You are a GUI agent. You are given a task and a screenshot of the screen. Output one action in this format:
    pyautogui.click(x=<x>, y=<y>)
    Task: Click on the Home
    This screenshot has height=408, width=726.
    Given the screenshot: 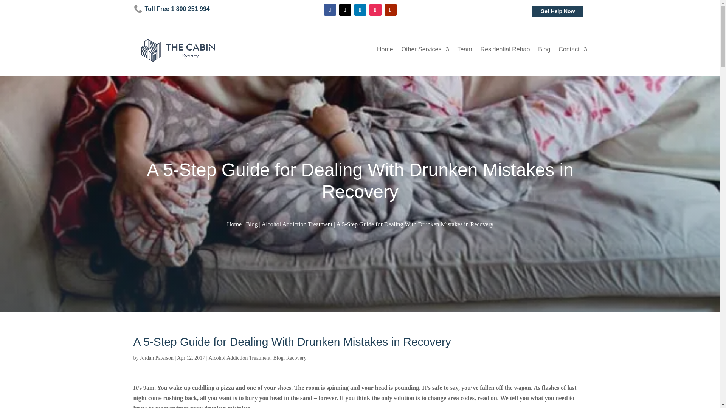 What is the action you would take?
    pyautogui.click(x=234, y=224)
    